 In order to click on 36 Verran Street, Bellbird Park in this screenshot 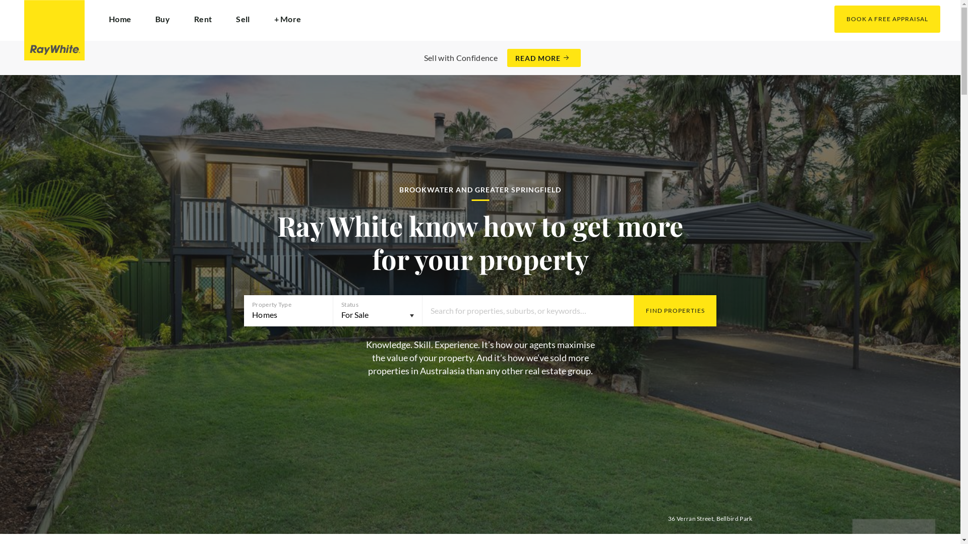, I will do `click(710, 519)`.